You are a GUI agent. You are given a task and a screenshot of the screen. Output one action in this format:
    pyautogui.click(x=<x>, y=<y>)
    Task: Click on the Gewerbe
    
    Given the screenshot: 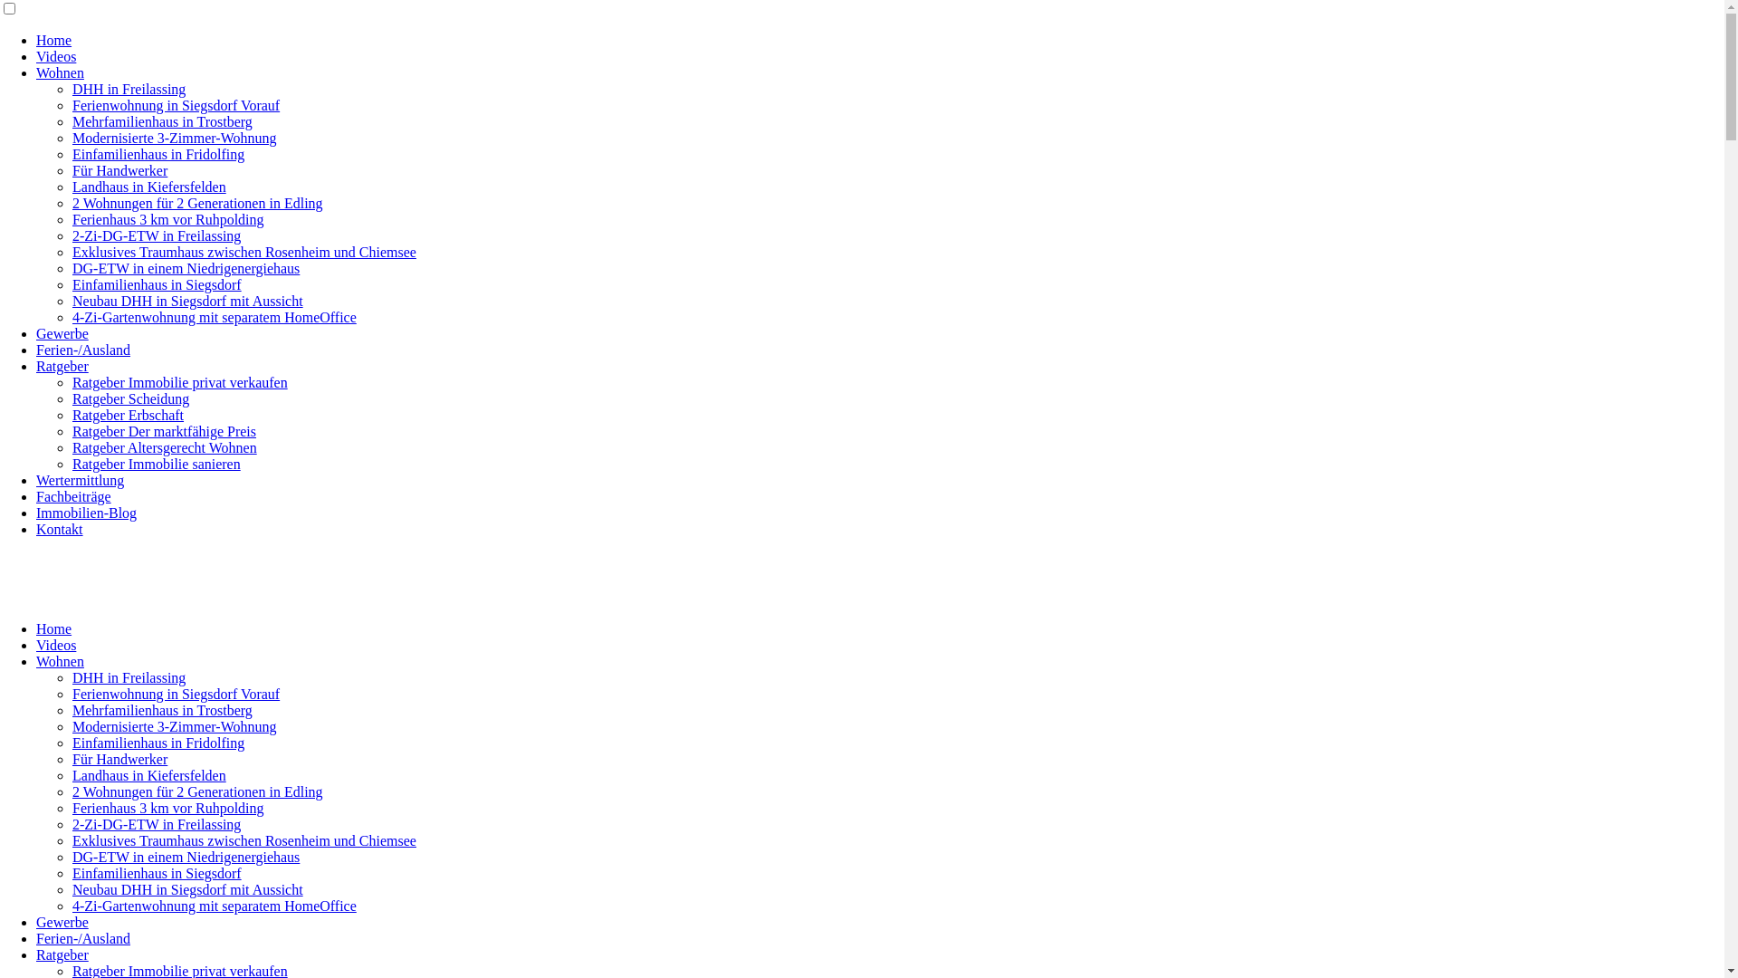 What is the action you would take?
    pyautogui.click(x=62, y=333)
    